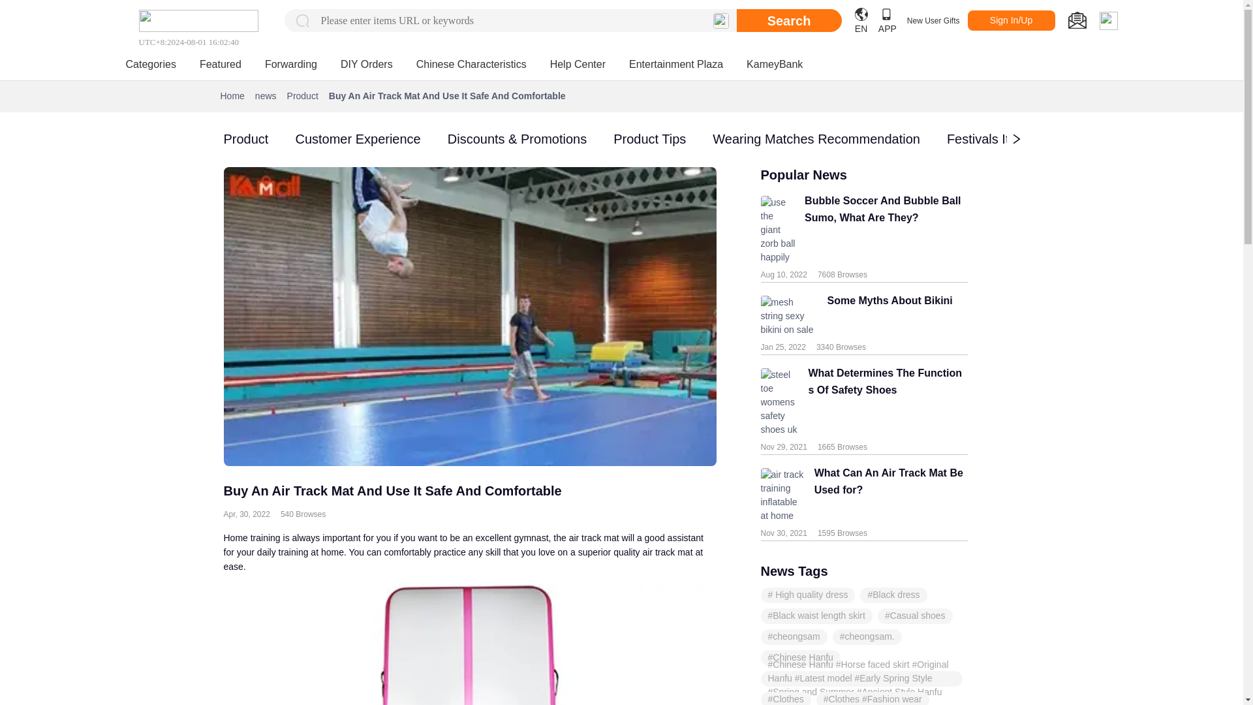 The height and width of the screenshot is (705, 1253). Describe the element at coordinates (816, 138) in the screenshot. I see `Wearing Matches Recommendation` at that location.